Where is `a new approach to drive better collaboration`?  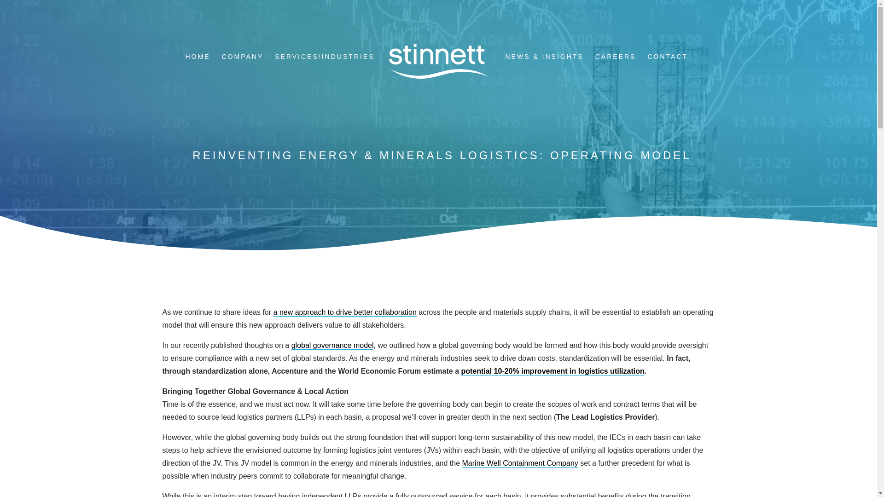 a new approach to drive better collaboration is located at coordinates (344, 312).